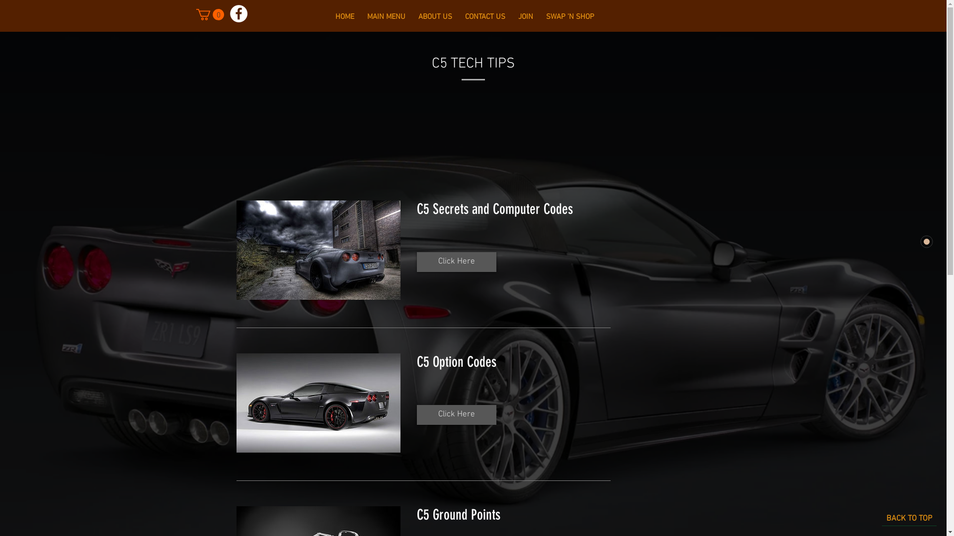  What do you see at coordinates (210, 15) in the screenshot?
I see `0` at bounding box center [210, 15].